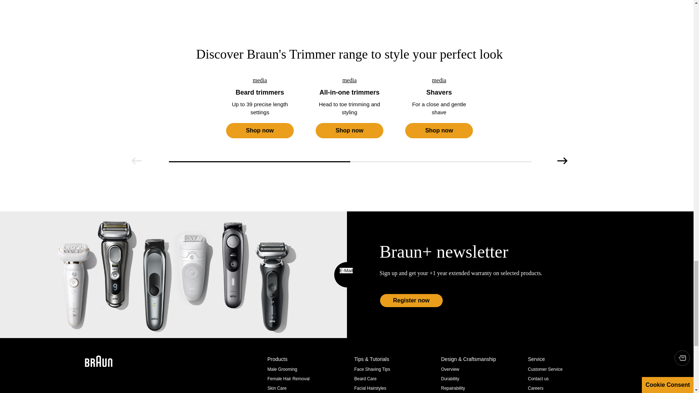 The height and width of the screenshot is (393, 699). What do you see at coordinates (349, 131) in the screenshot?
I see `Shop now` at bounding box center [349, 131].